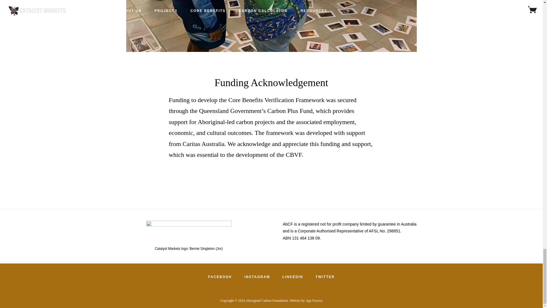 The height and width of the screenshot is (308, 547). I want to click on Page 5, so click(354, 231).